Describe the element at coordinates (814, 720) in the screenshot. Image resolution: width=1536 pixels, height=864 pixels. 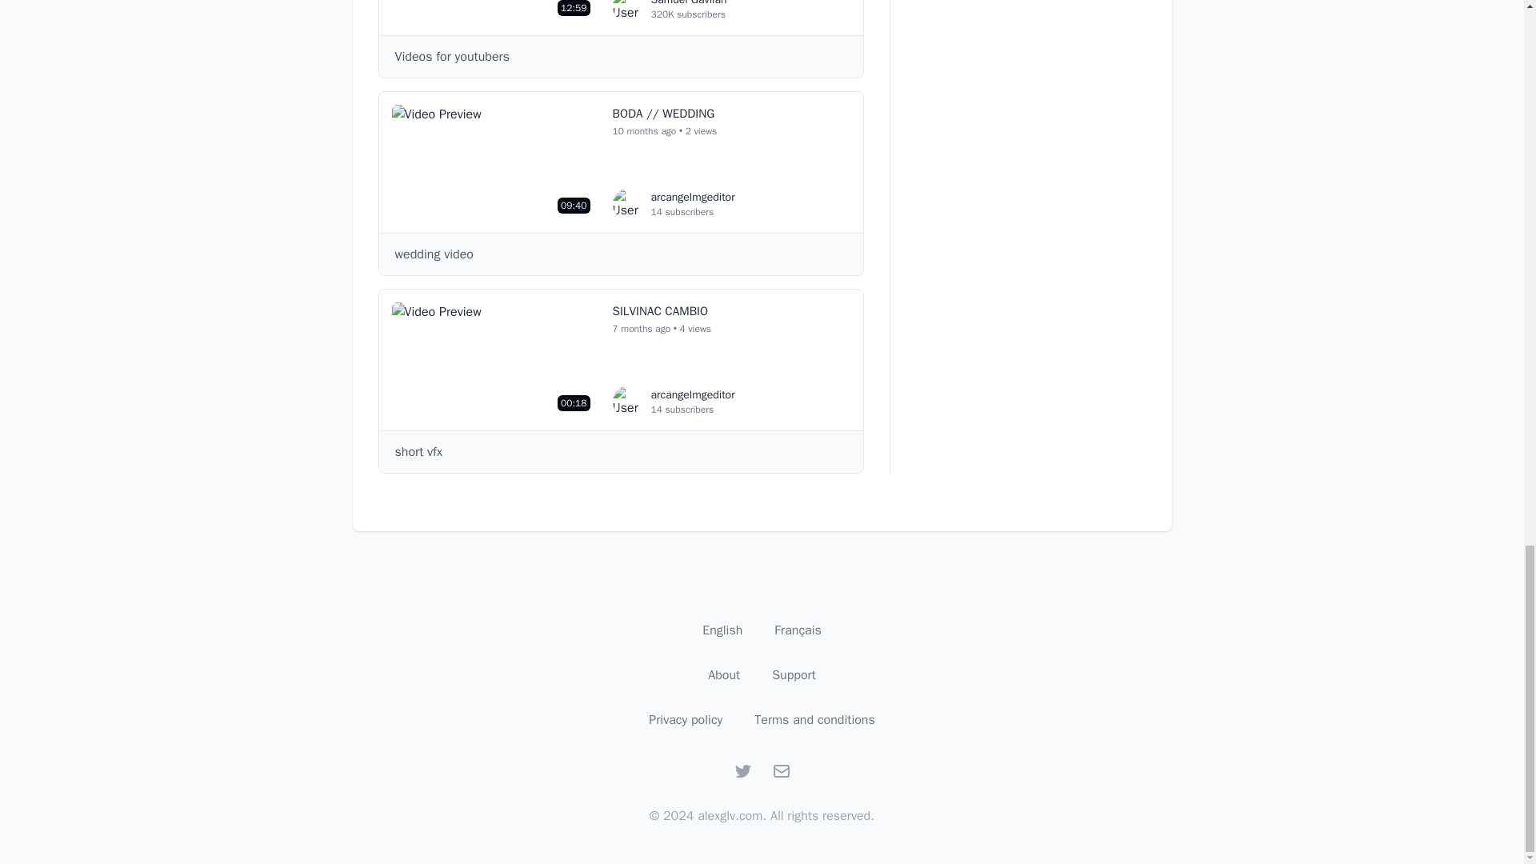
I see `Terms and conditions` at that location.